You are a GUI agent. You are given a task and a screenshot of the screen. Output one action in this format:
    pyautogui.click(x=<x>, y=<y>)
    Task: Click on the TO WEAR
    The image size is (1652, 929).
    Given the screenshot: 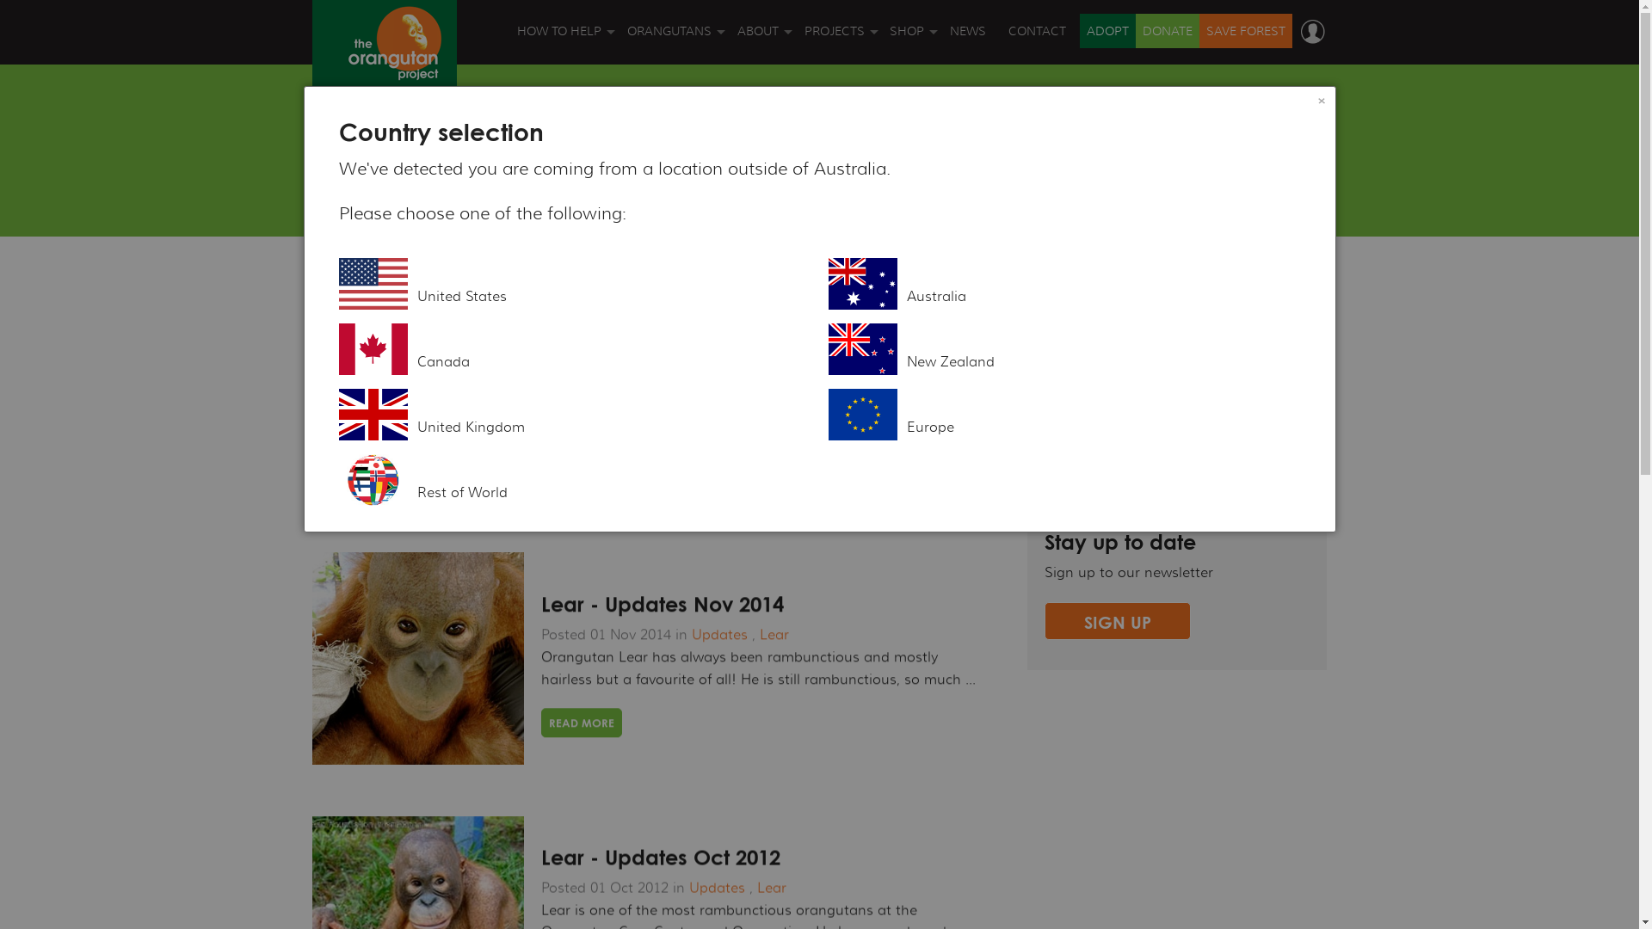 What is the action you would take?
    pyautogui.click(x=909, y=217)
    